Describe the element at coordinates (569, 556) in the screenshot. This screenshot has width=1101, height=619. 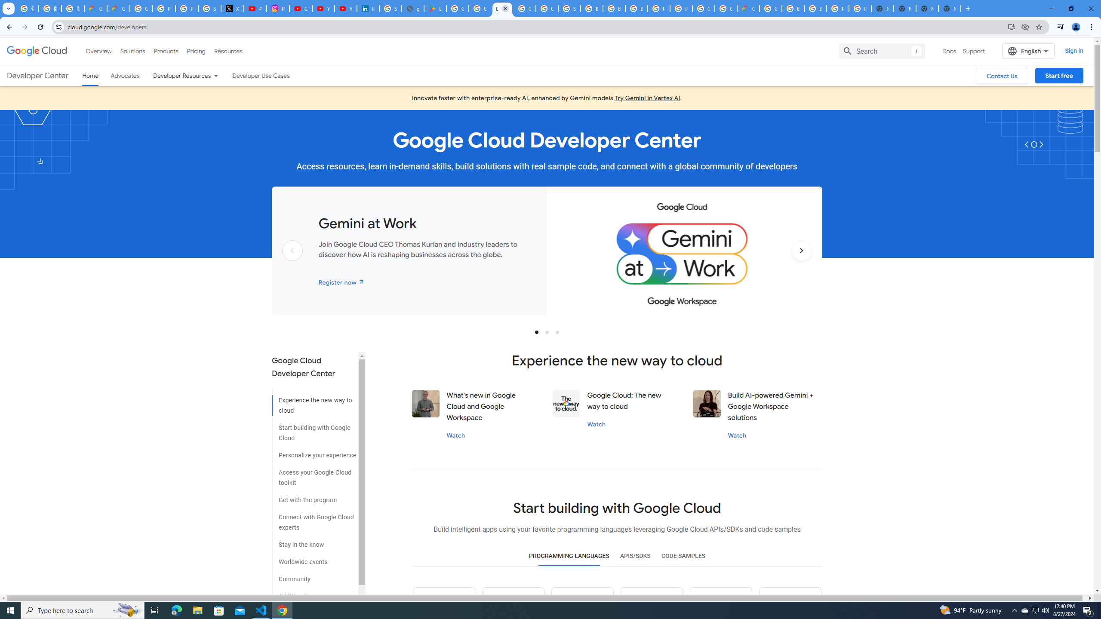
I see `PROGRAMMING LANGUAGES` at that location.